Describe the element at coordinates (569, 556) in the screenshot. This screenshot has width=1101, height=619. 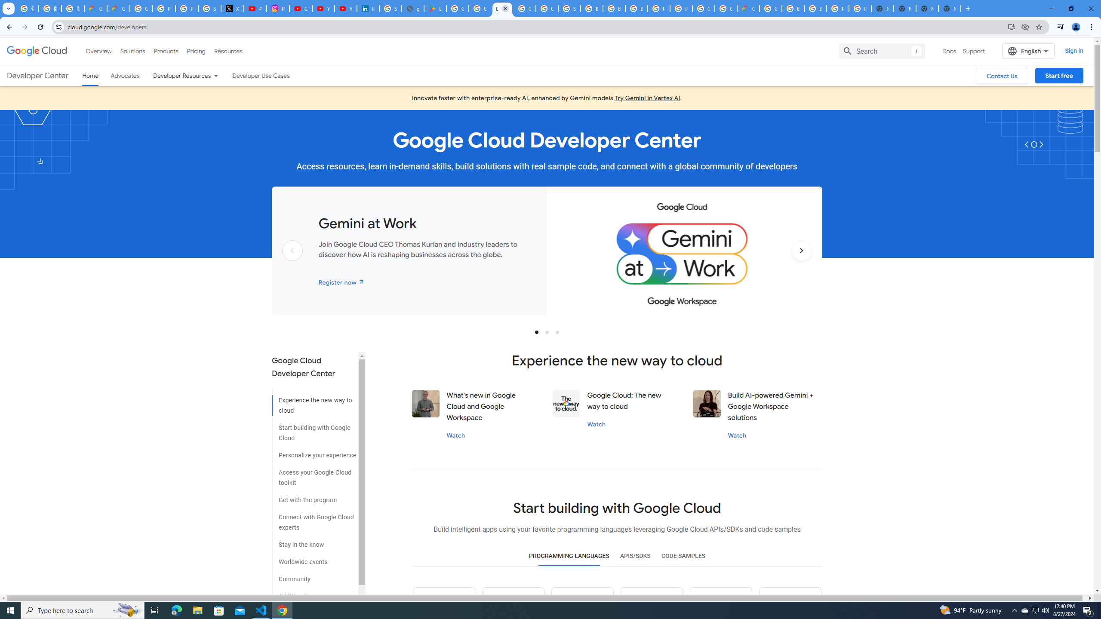
I see `PROGRAMMING LANGUAGES` at that location.